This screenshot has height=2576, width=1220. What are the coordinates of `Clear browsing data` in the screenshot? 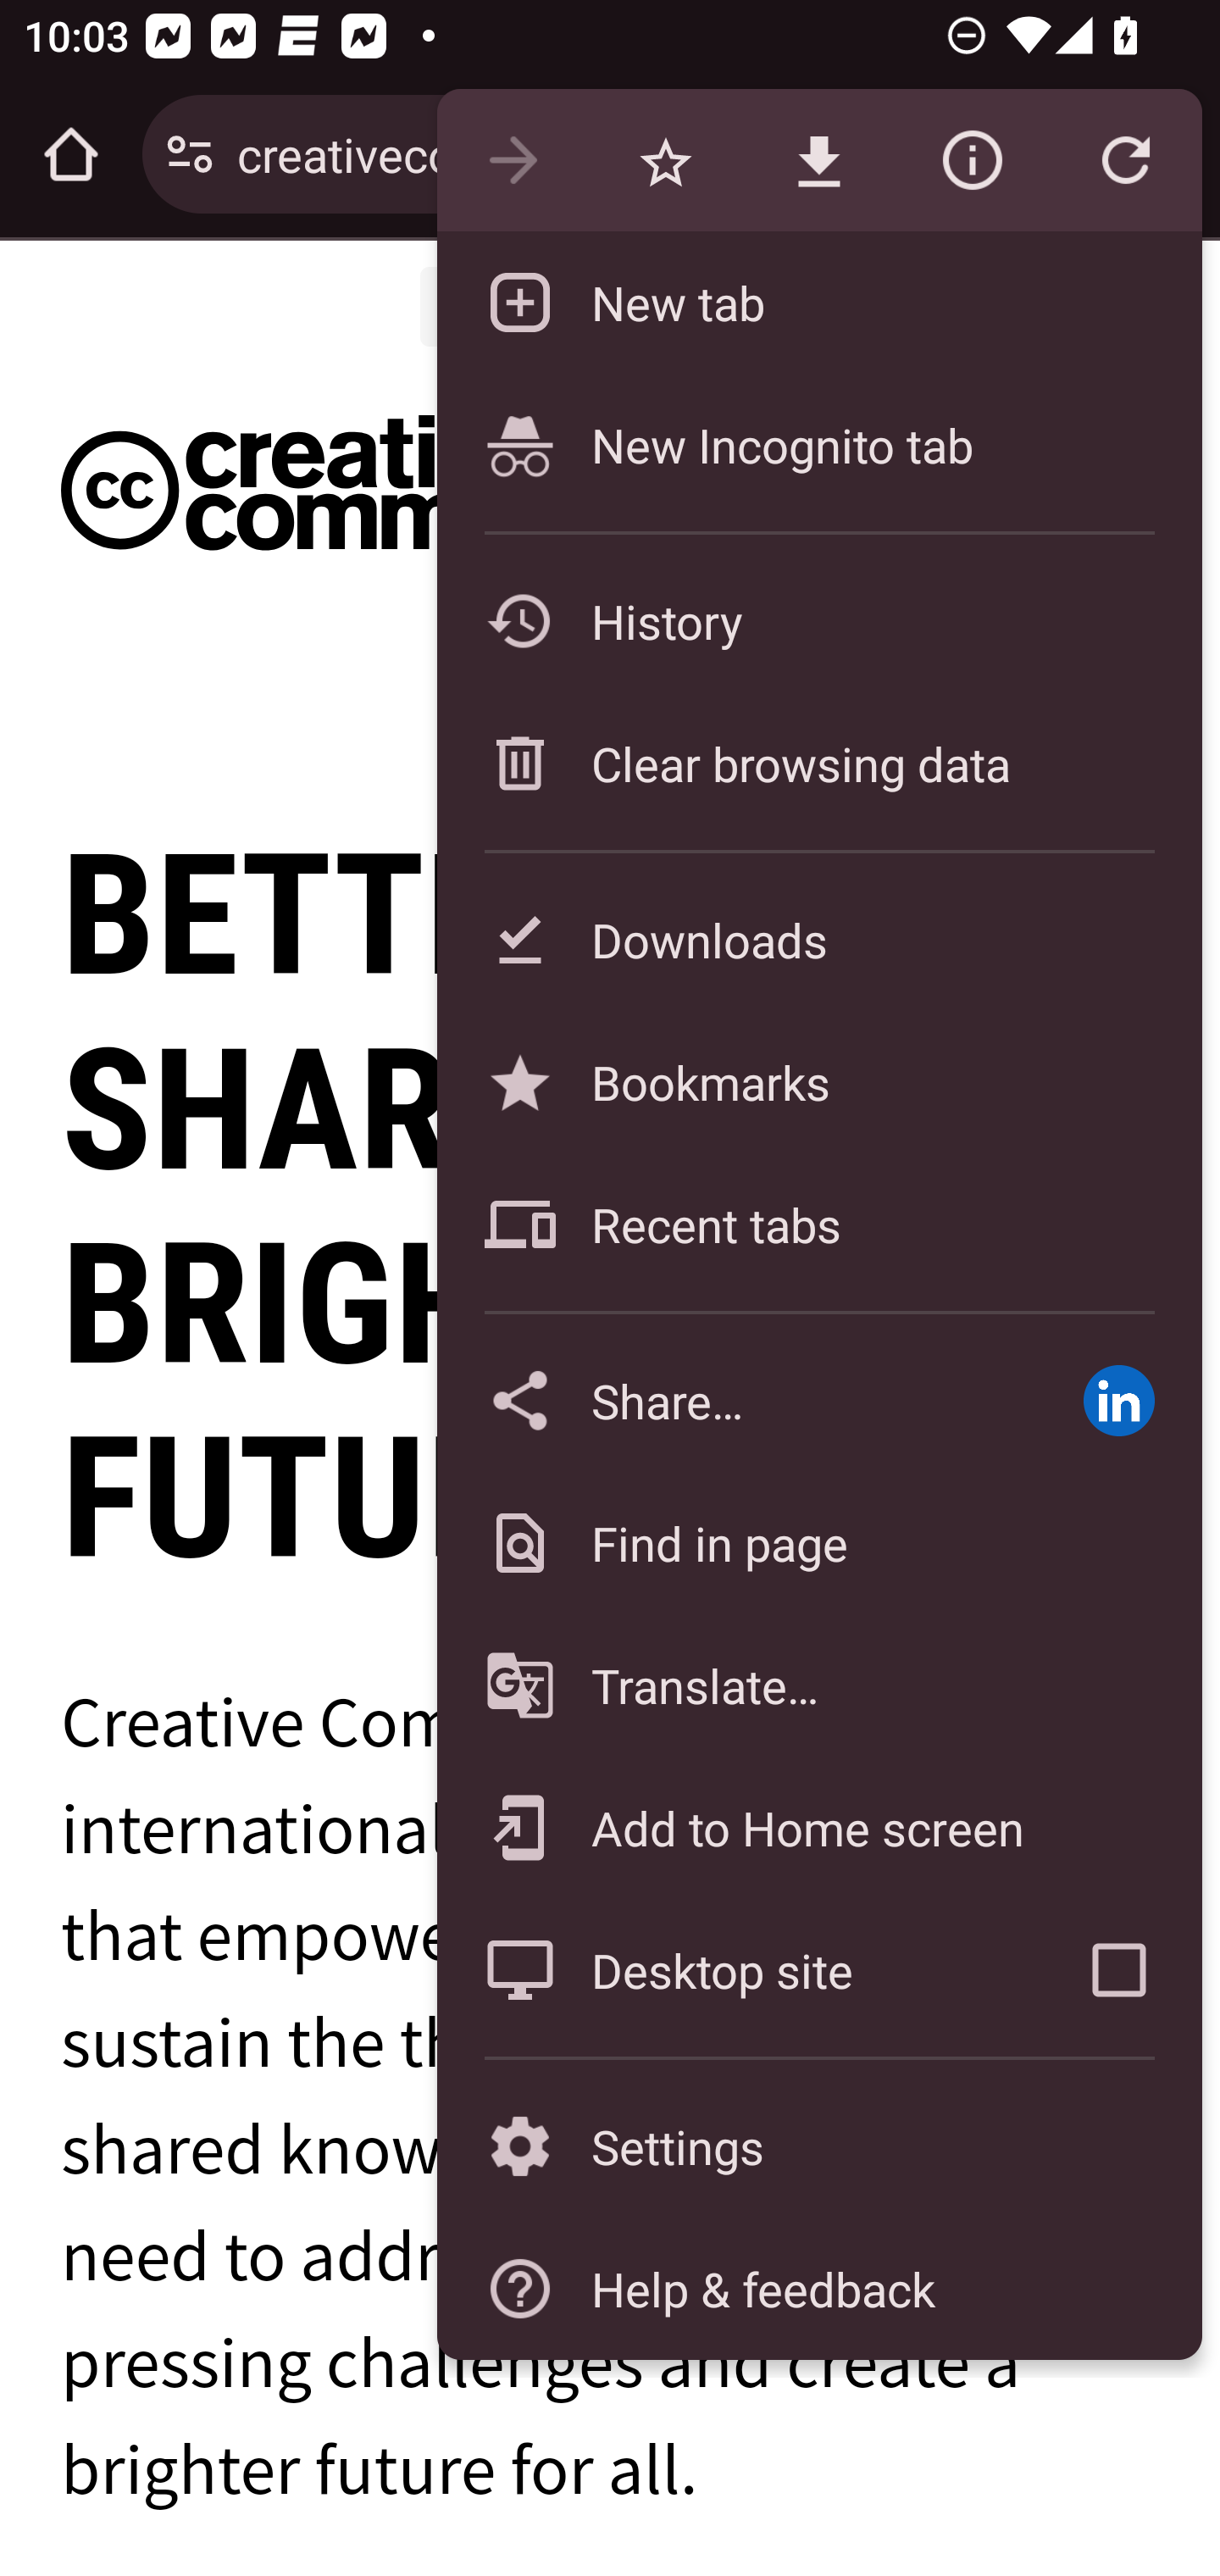 It's located at (818, 763).